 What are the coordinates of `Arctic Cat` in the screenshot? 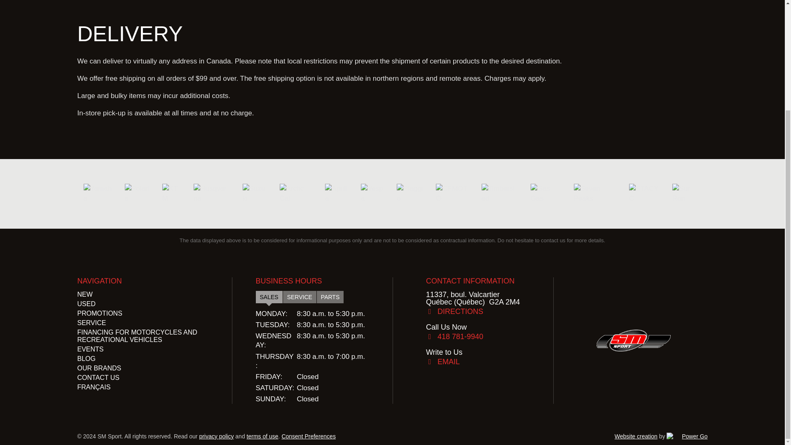 It's located at (297, 194).